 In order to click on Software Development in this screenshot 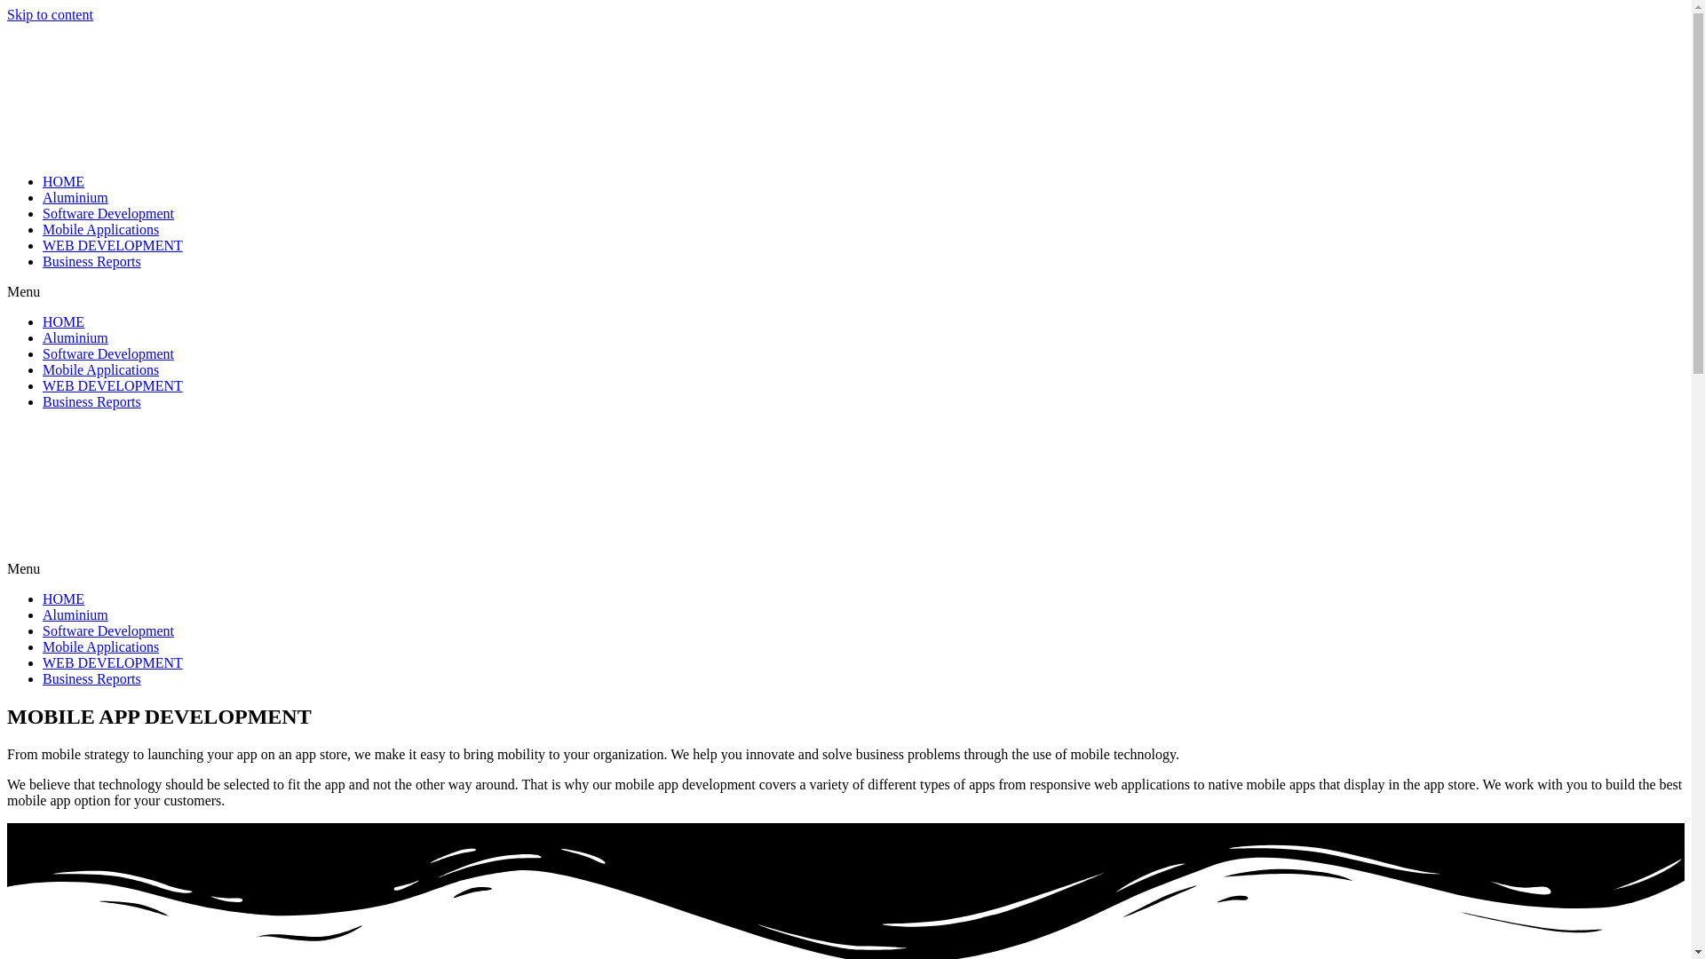, I will do `click(108, 213)`.